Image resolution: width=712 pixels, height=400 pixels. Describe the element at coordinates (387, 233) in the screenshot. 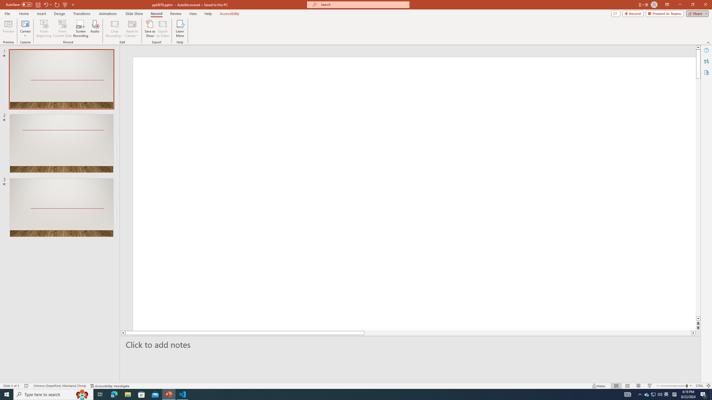

I see `Title TextBox` at that location.